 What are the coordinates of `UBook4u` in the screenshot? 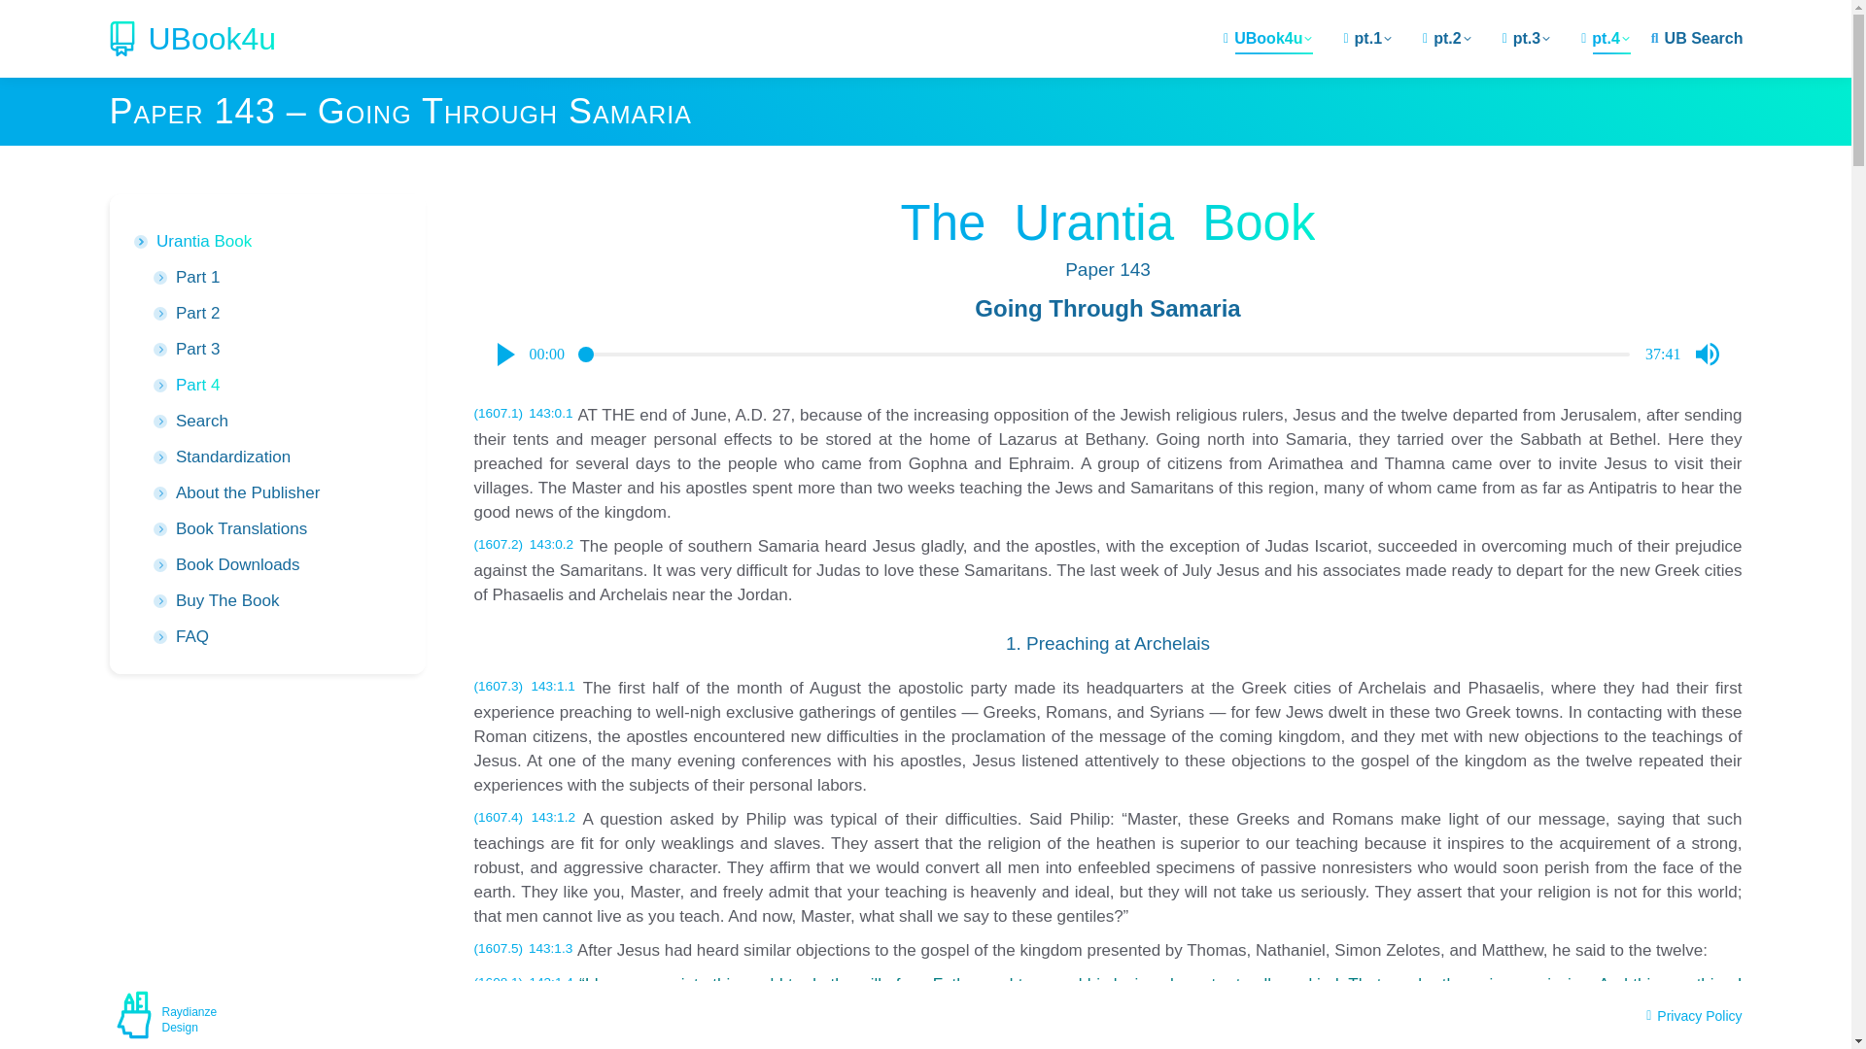 It's located at (1267, 39).